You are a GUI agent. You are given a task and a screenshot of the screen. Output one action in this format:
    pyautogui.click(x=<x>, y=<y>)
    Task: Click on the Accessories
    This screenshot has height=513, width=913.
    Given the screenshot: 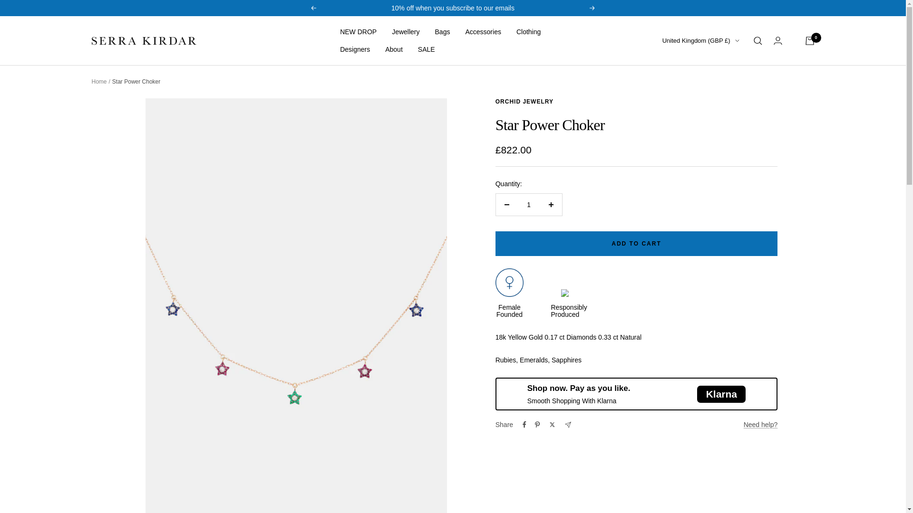 What is the action you would take?
    pyautogui.click(x=482, y=31)
    